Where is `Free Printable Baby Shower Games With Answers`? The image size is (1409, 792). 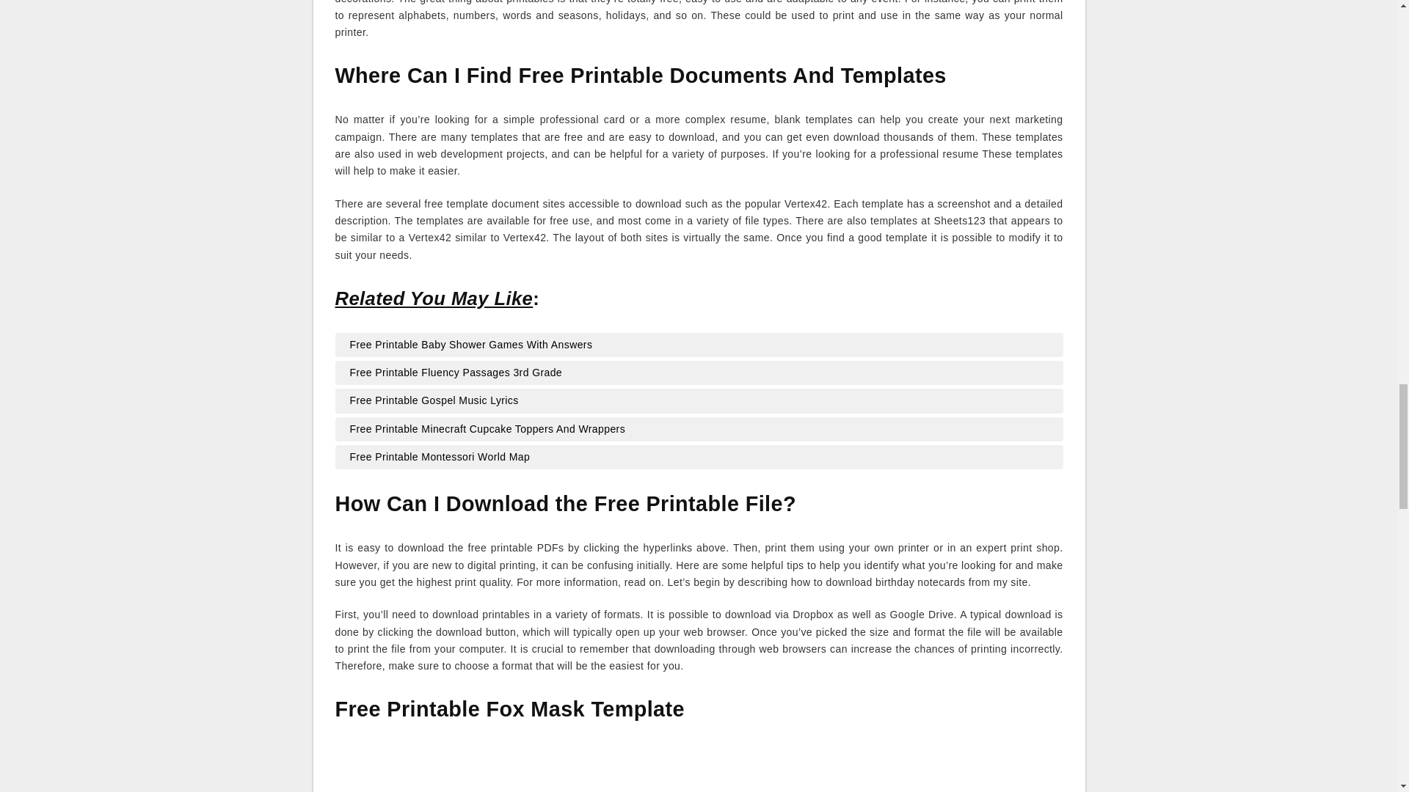
Free Printable Baby Shower Games With Answers is located at coordinates (699, 345).